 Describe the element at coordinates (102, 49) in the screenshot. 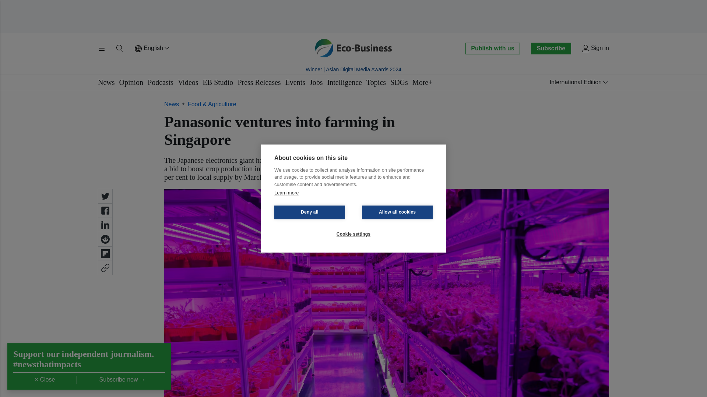

I see `Toggle menu` at that location.